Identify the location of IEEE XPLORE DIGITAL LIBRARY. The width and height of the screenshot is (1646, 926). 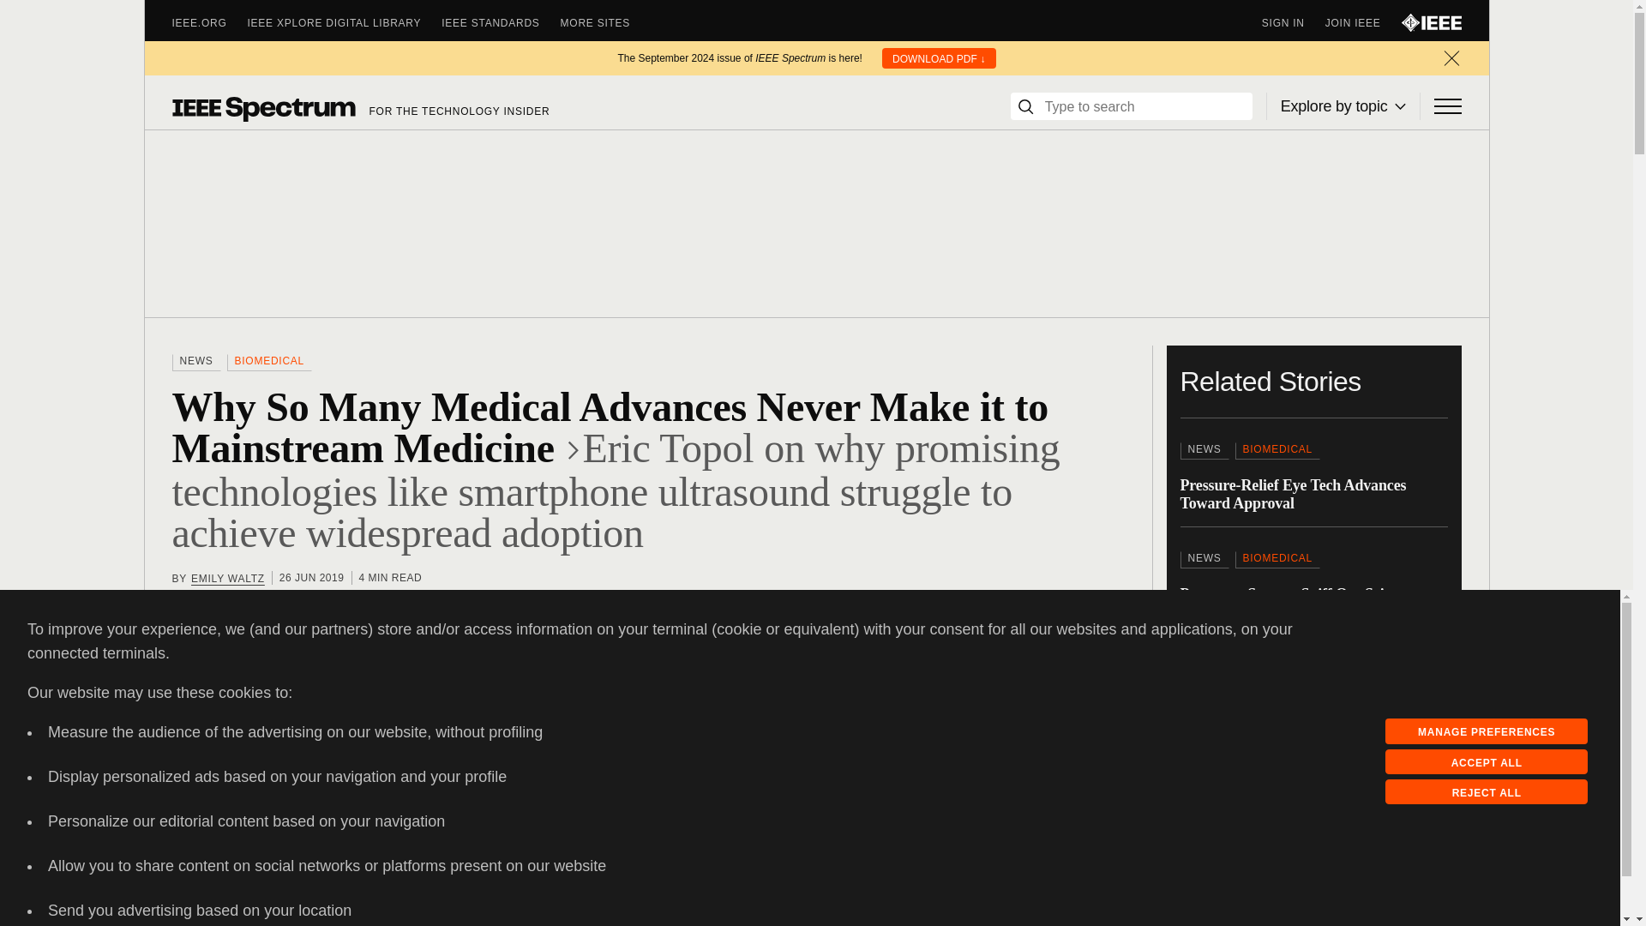
(345, 22).